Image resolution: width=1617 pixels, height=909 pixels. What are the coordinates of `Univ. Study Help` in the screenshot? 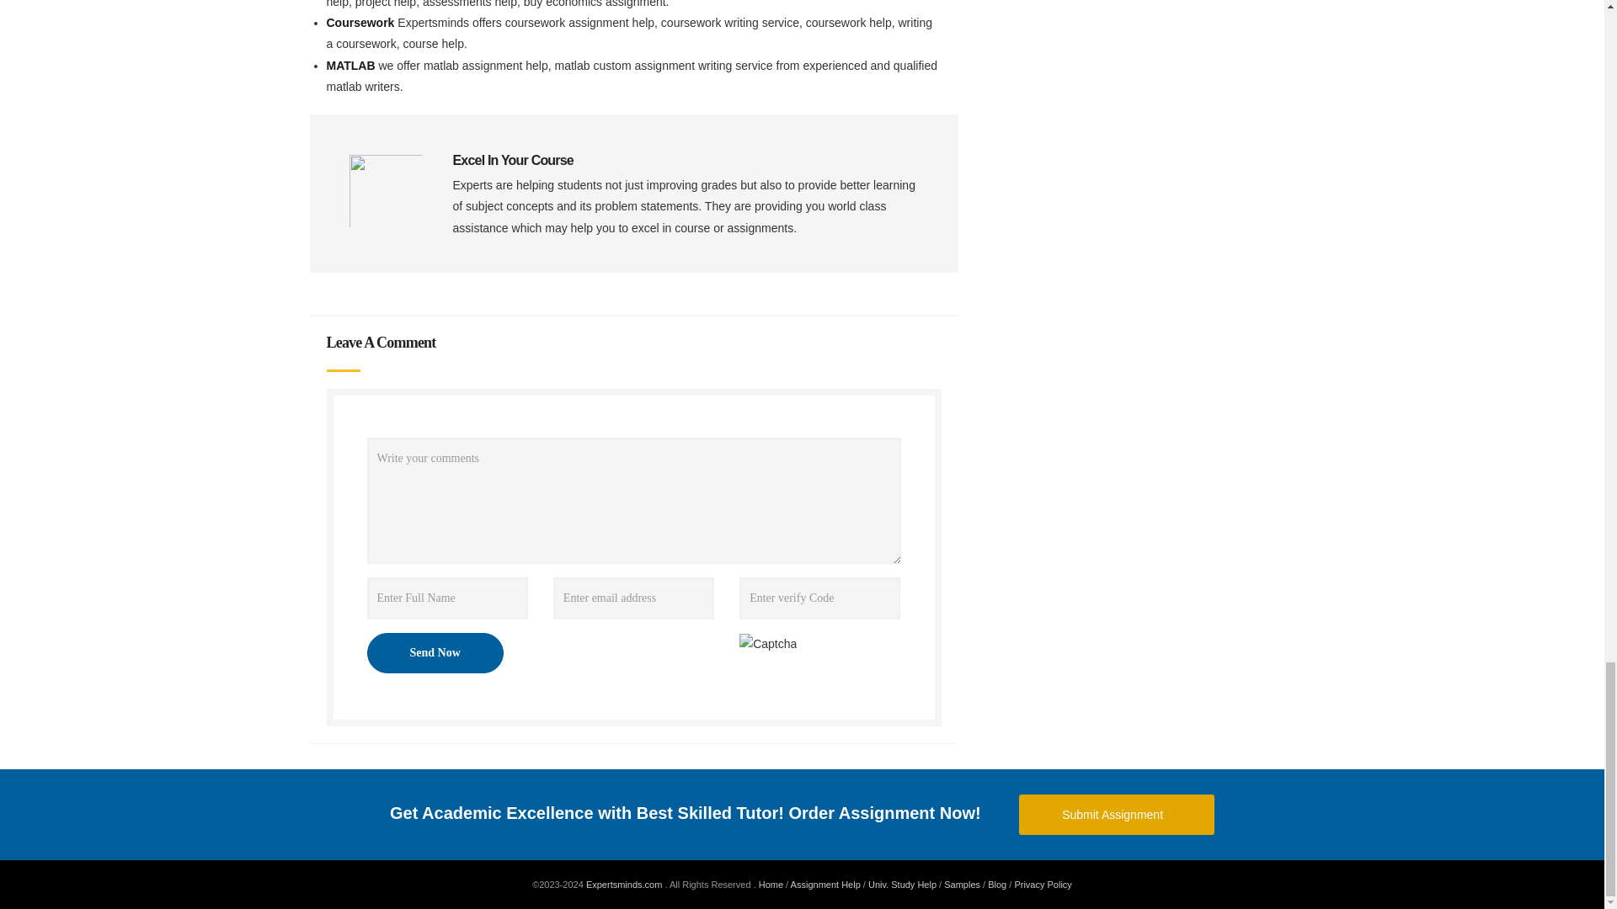 It's located at (902, 885).